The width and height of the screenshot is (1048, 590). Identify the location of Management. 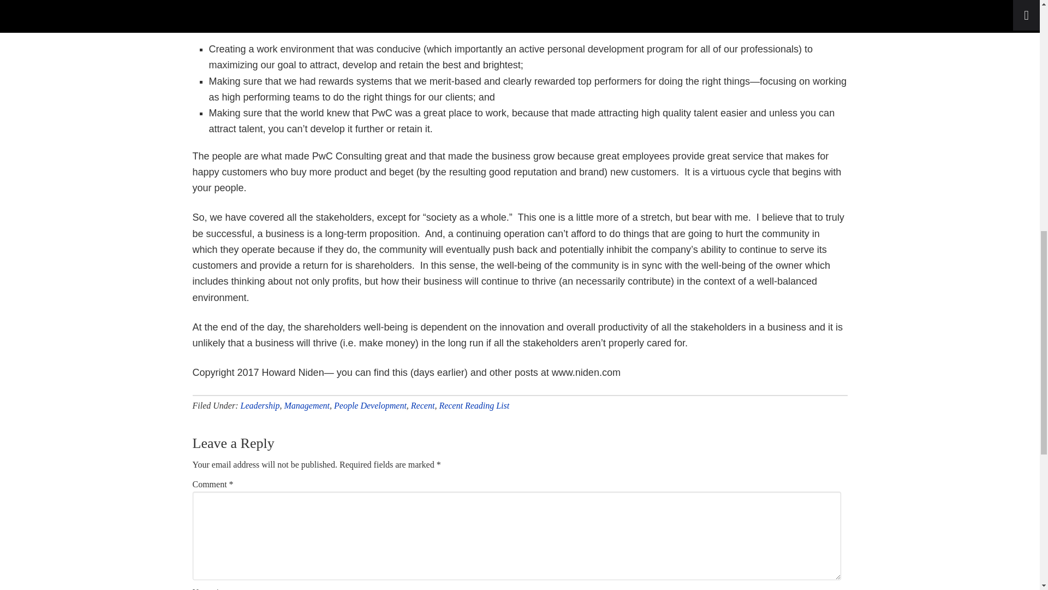
(307, 405).